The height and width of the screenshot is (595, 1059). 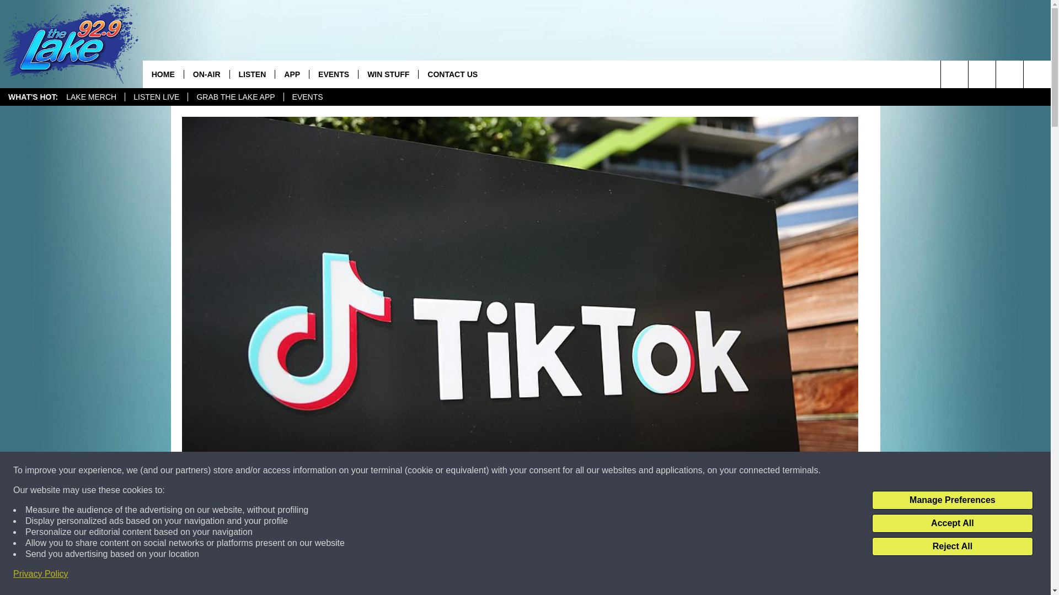 I want to click on CONTACT US, so click(x=452, y=74).